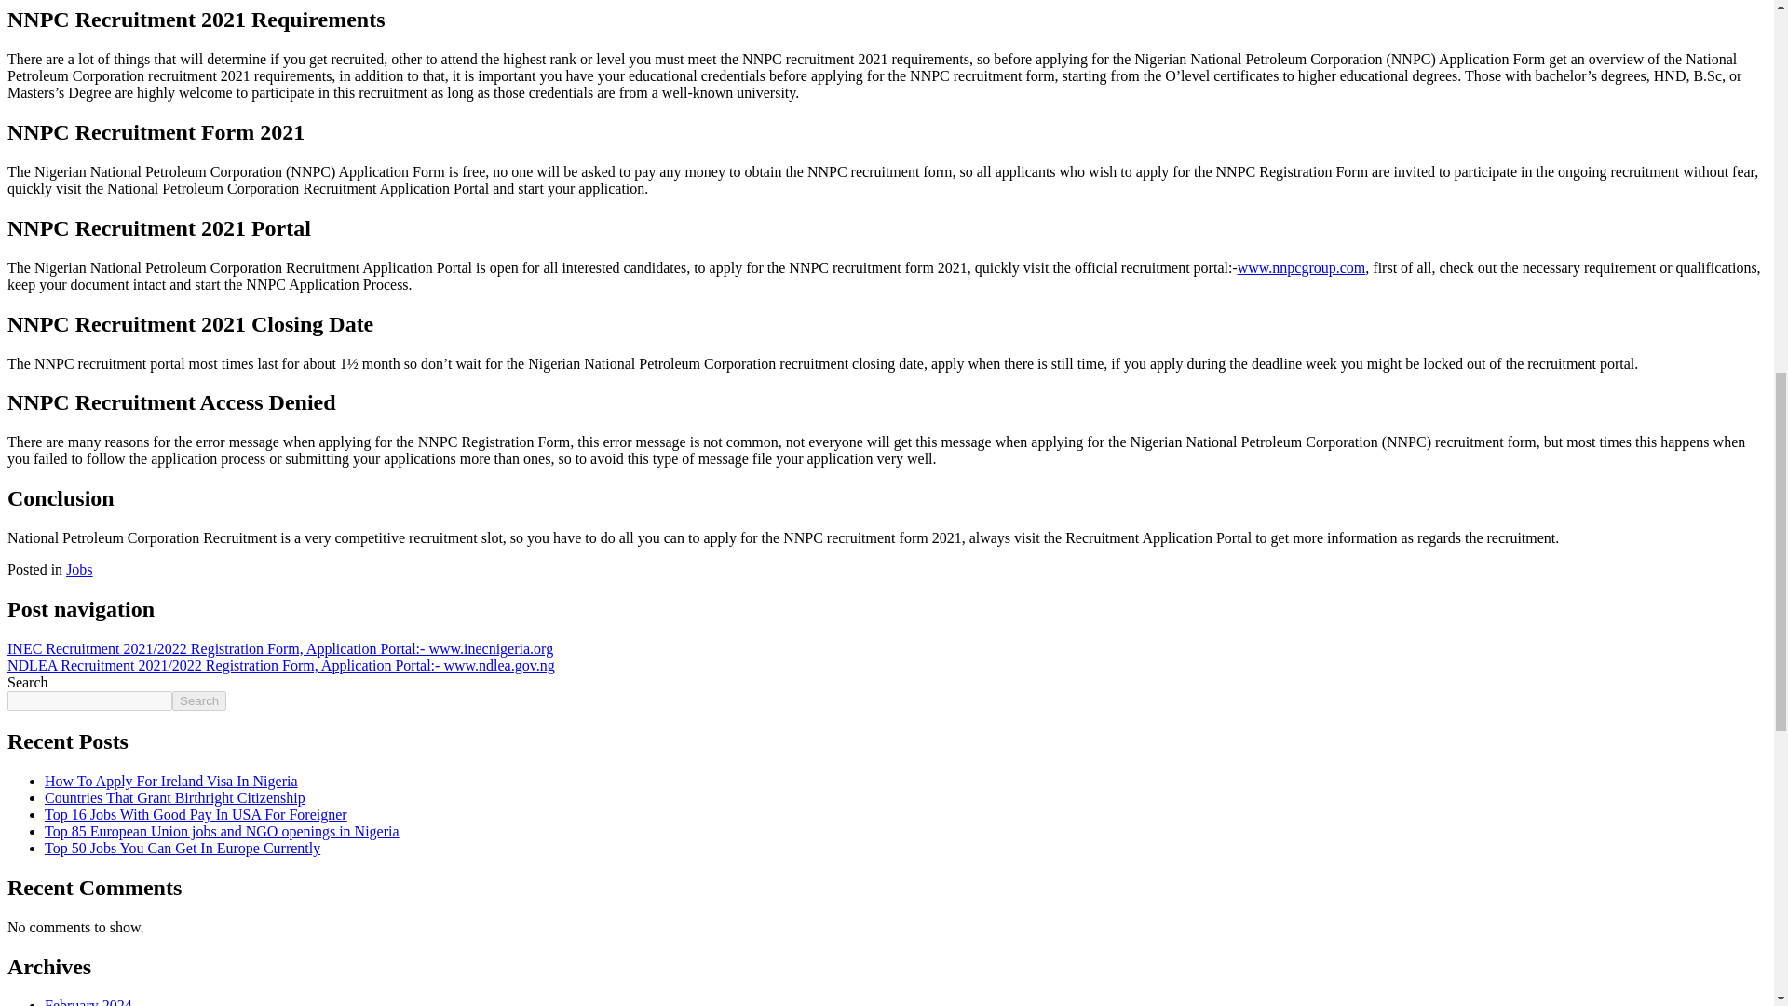  What do you see at coordinates (88, 1002) in the screenshot?
I see `February 2024` at bounding box center [88, 1002].